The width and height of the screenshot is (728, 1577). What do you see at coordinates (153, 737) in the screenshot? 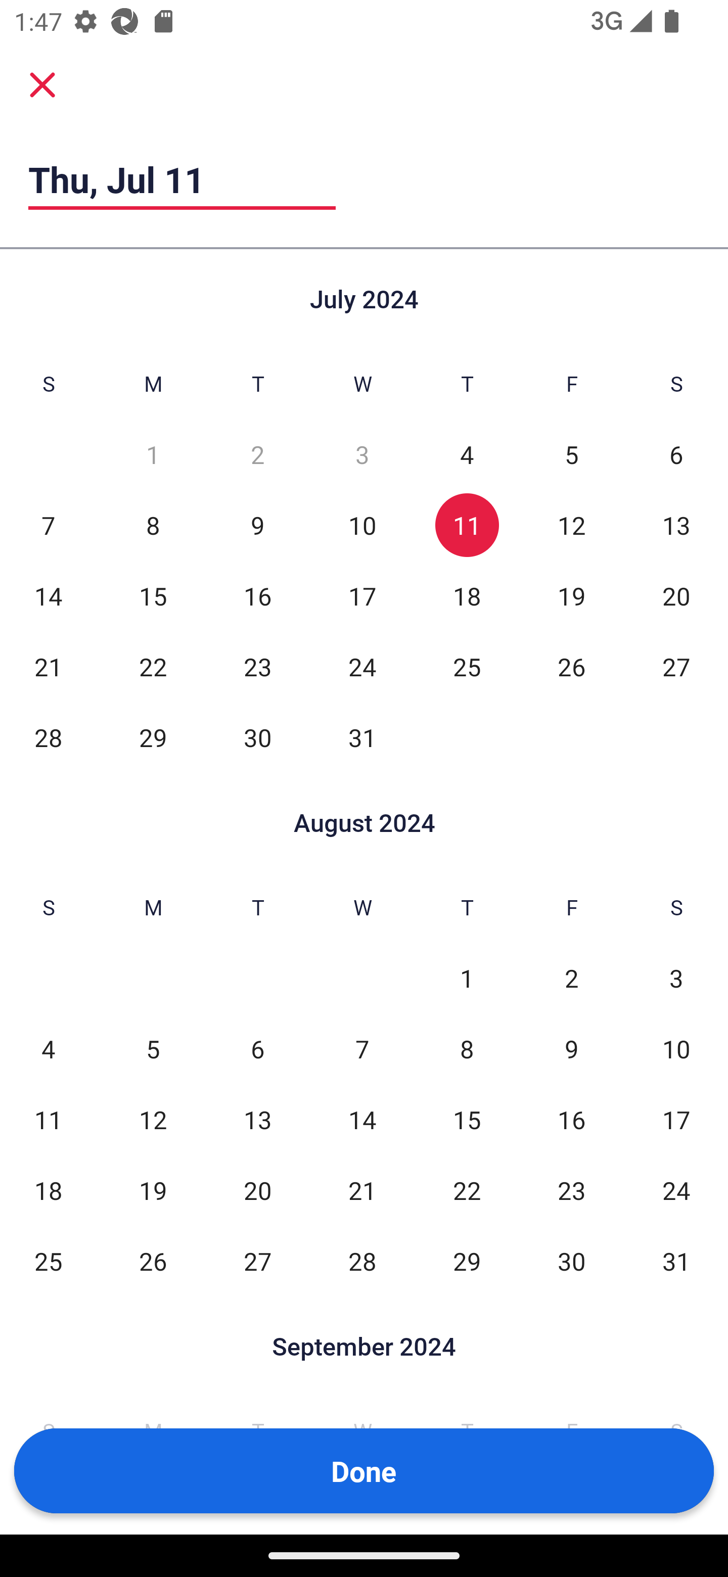
I see `29 Mon, Jul 29, Not Selected` at bounding box center [153, 737].